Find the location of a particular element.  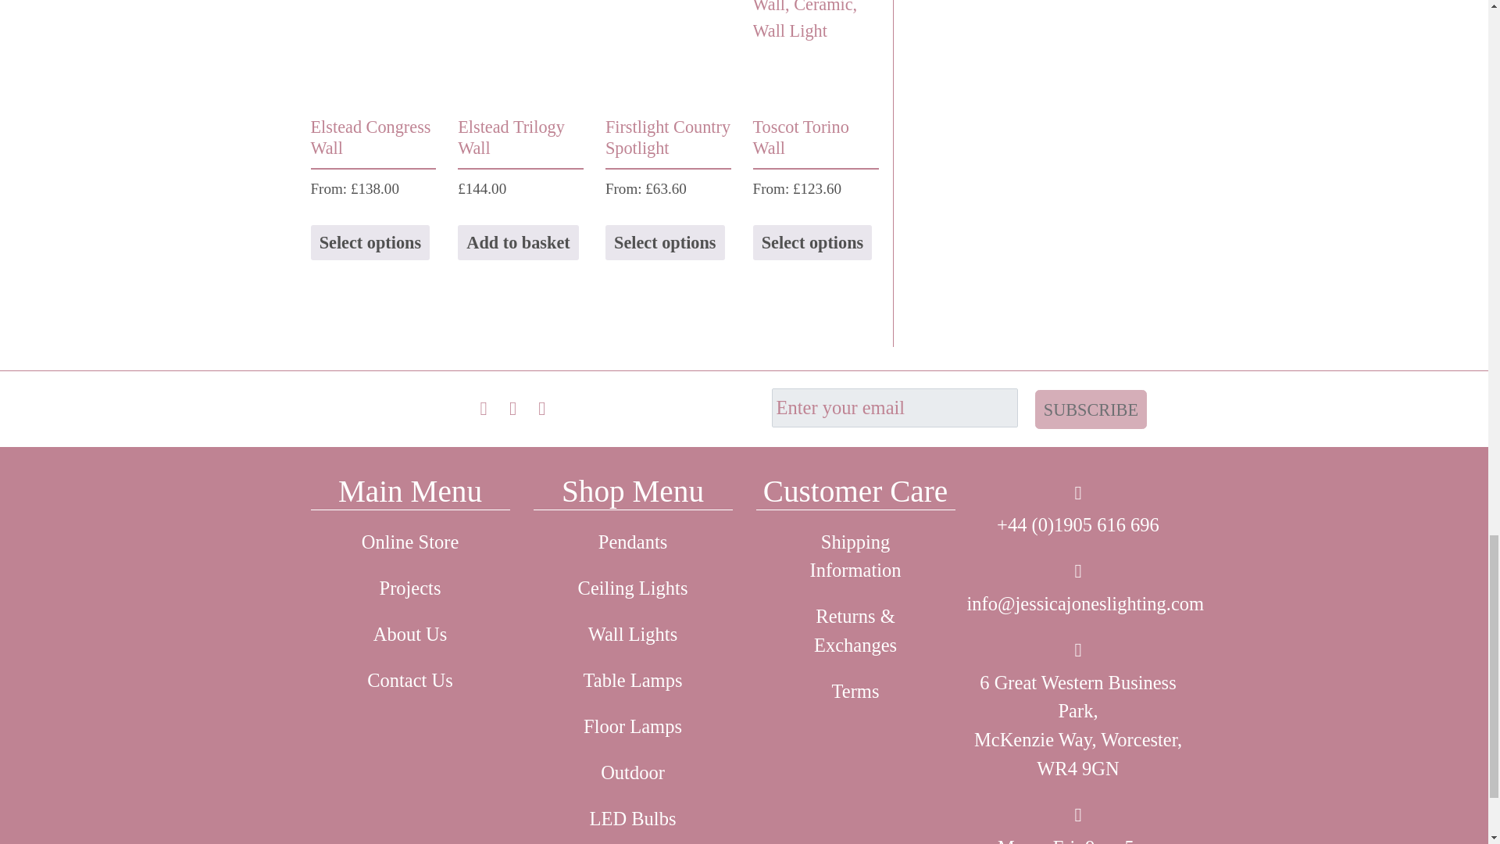

Add to basket is located at coordinates (518, 242).